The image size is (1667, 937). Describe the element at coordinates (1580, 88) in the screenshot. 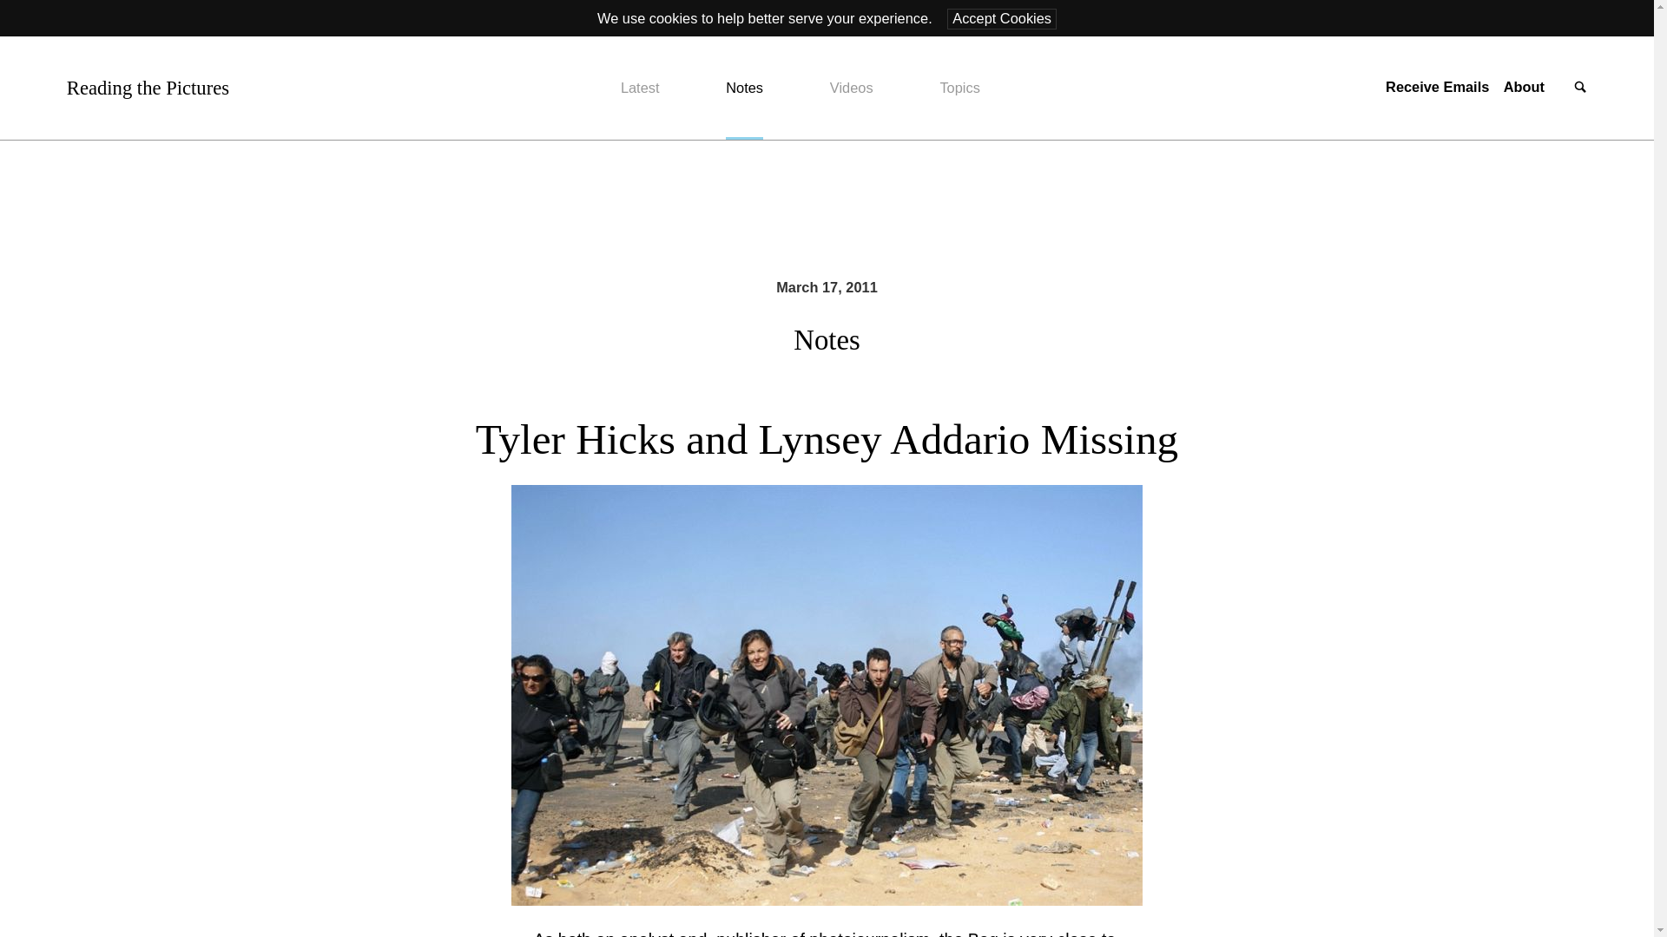

I see `search` at that location.